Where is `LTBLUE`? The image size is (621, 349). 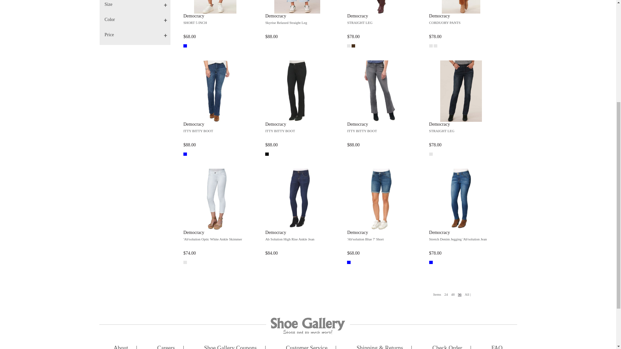 LTBLUE is located at coordinates (185, 46).